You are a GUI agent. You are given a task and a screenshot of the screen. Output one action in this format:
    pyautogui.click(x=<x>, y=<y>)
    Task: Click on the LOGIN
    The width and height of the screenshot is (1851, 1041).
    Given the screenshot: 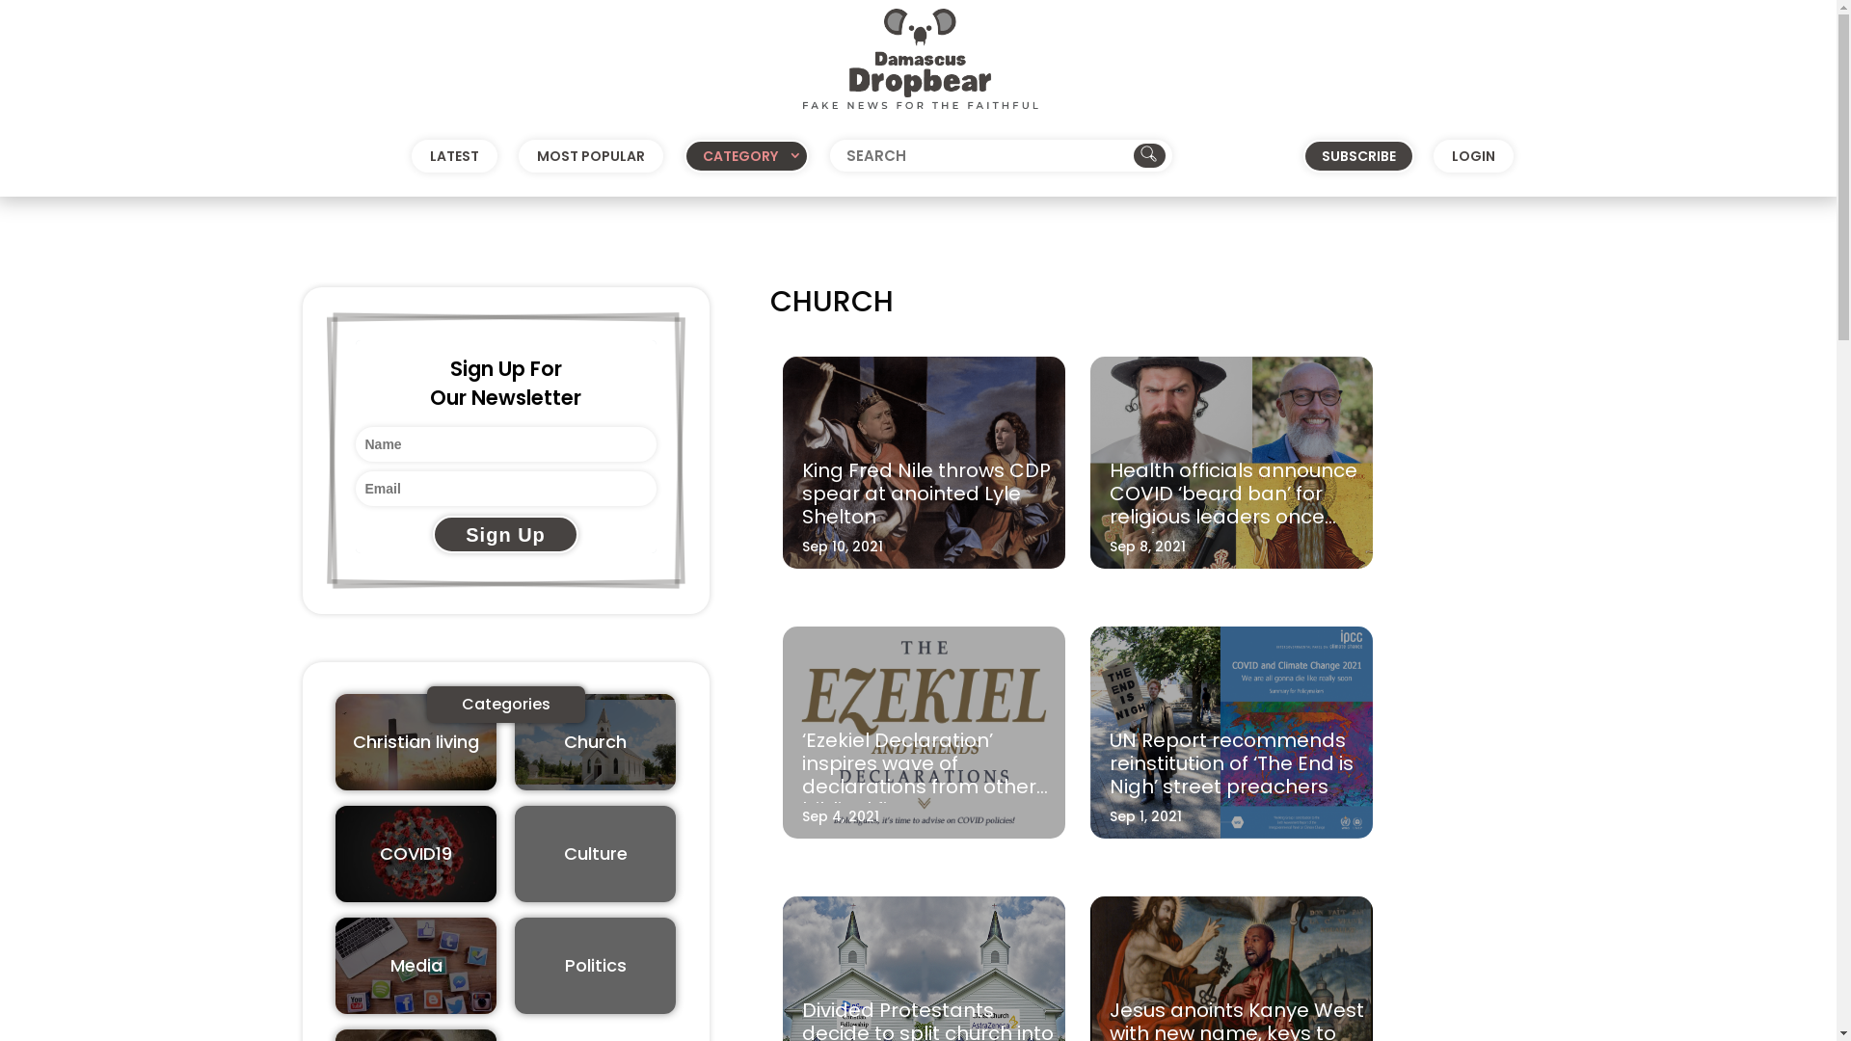 What is the action you would take?
    pyautogui.click(x=1473, y=156)
    